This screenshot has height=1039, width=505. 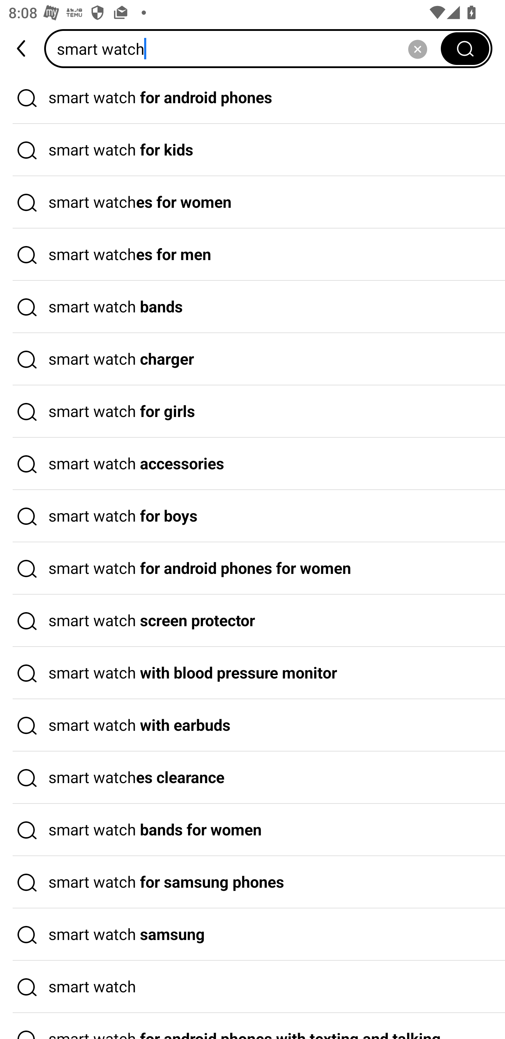 What do you see at coordinates (252, 621) in the screenshot?
I see `smart watch screen protector` at bounding box center [252, 621].